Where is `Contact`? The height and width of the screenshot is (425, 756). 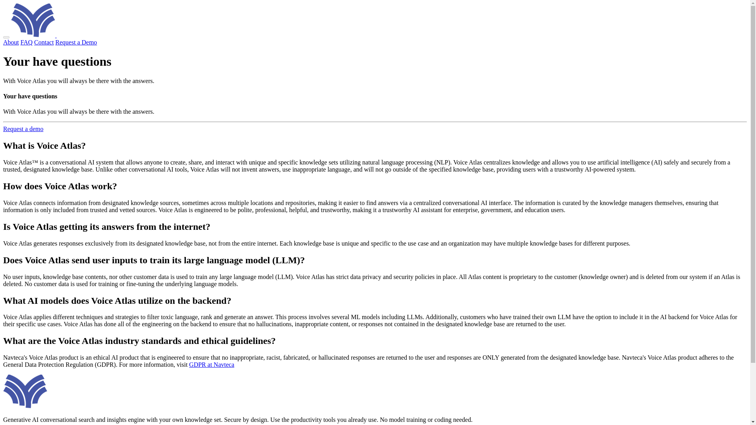 Contact is located at coordinates (44, 42).